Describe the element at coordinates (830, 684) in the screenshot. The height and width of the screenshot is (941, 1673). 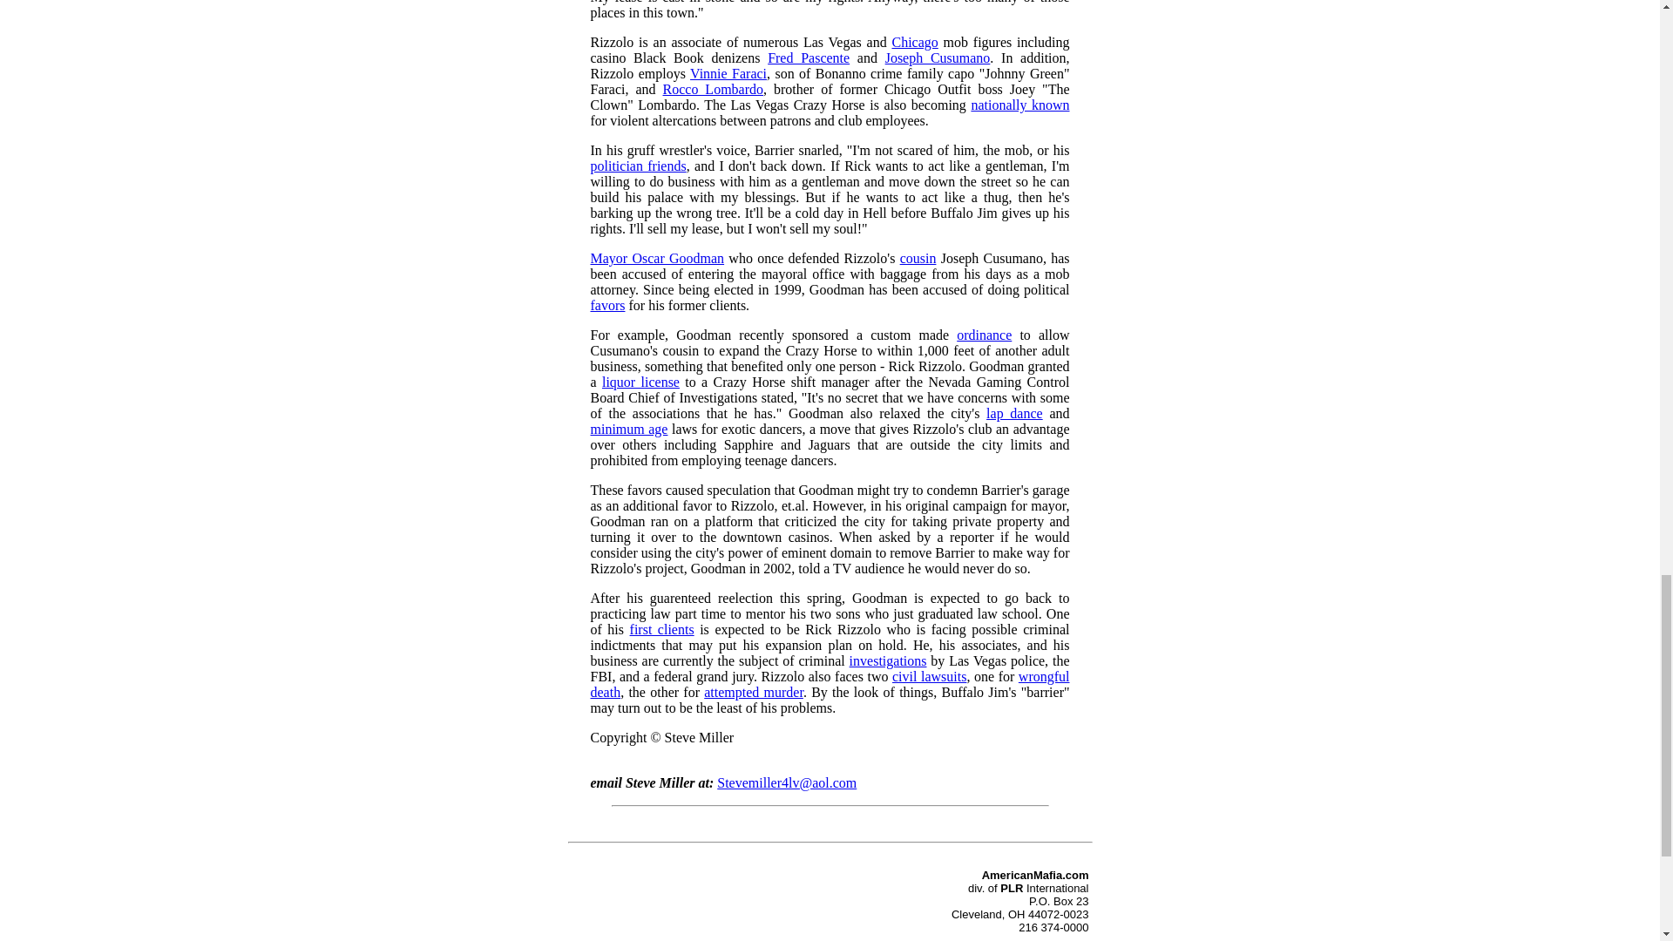
I see `wrongful death` at that location.